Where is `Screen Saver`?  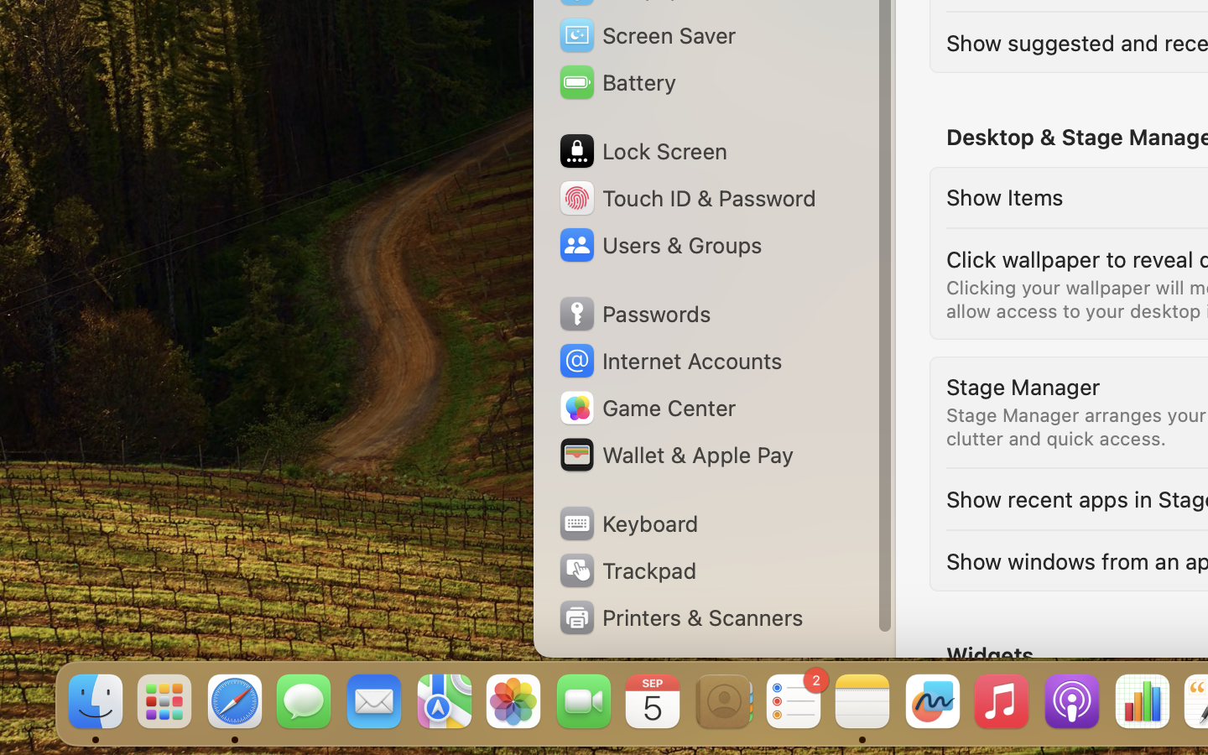 Screen Saver is located at coordinates (647, 35).